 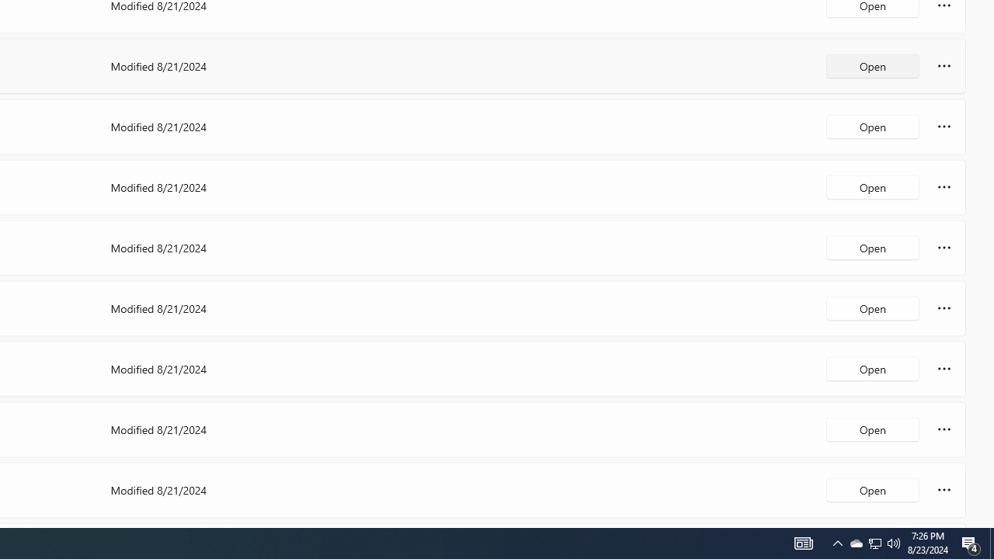 What do you see at coordinates (873, 489) in the screenshot?
I see `Open` at bounding box center [873, 489].